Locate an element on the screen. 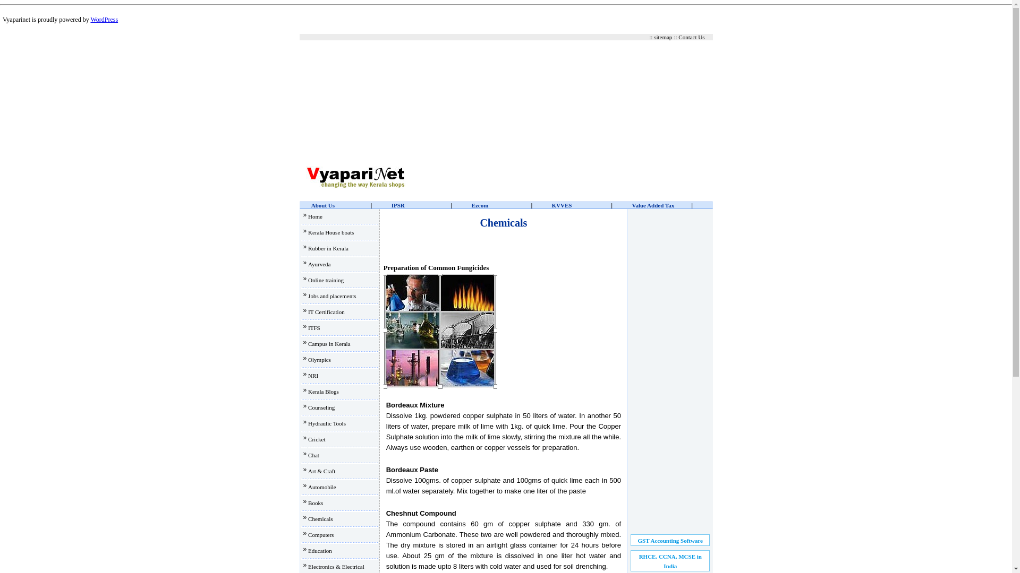  Campus in Kerala is located at coordinates (328, 344).